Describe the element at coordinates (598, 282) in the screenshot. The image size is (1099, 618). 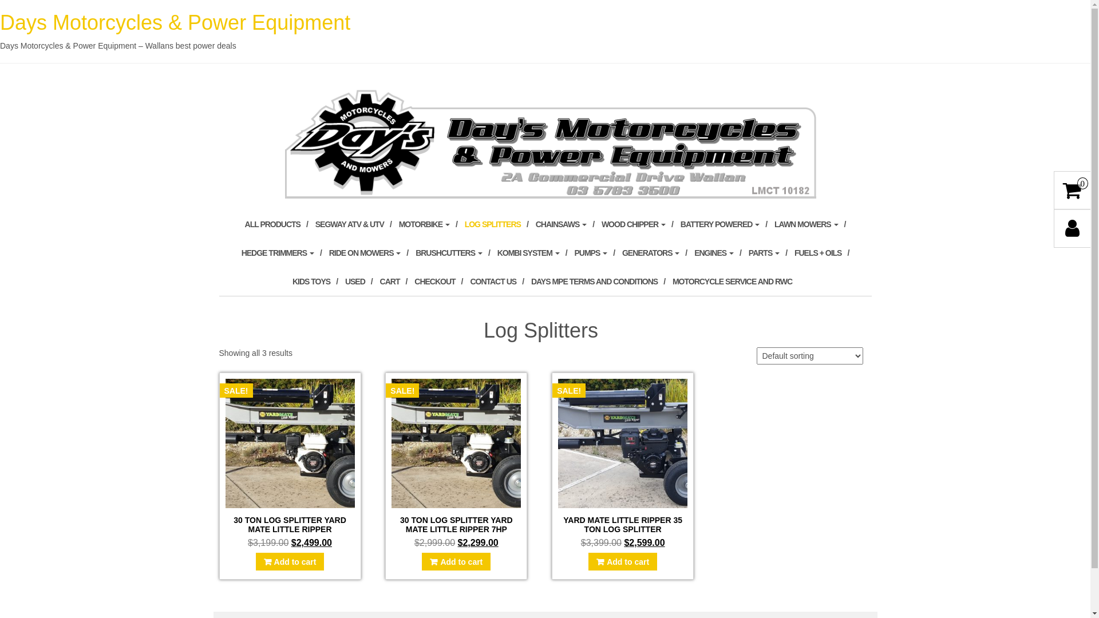
I see `DAYS MPE TERMS AND CONDITIONS` at that location.